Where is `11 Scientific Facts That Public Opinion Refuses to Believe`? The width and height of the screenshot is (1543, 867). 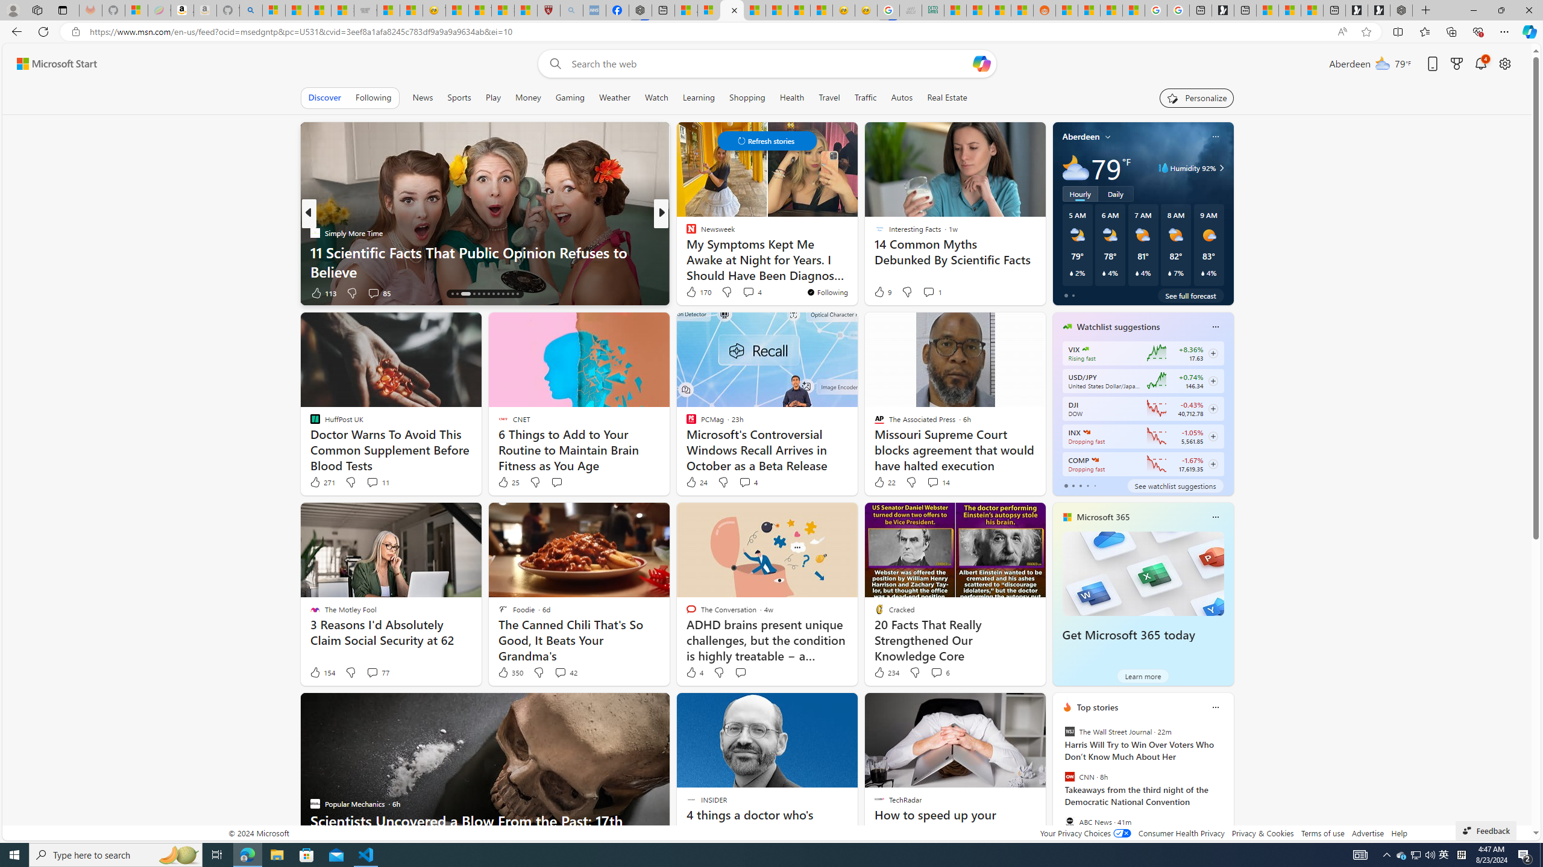
11 Scientific Facts That Public Opinion Refuses to Believe is located at coordinates (485, 261).